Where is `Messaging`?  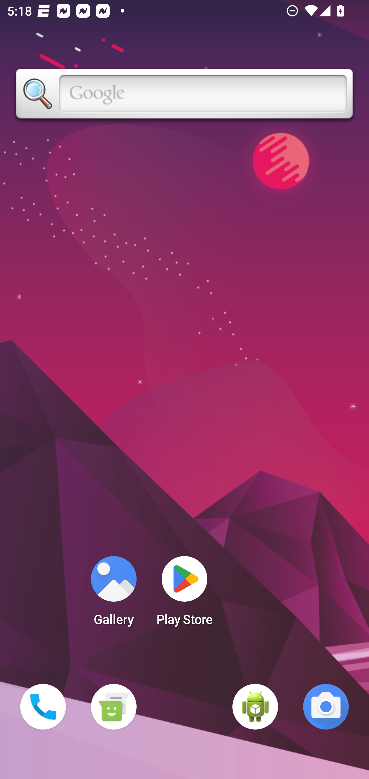
Messaging is located at coordinates (114, 707).